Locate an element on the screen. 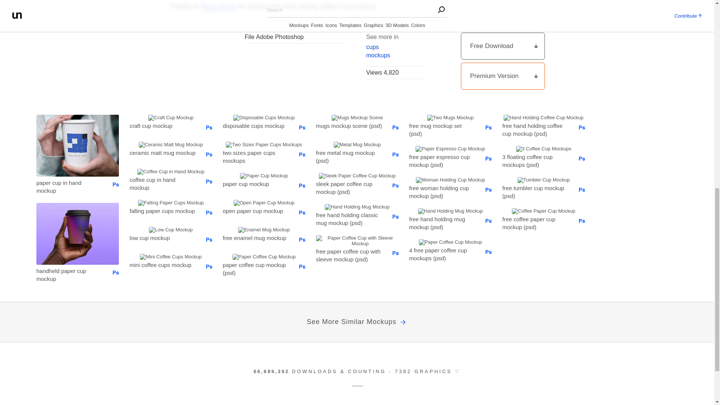 This screenshot has width=720, height=405. mockups is located at coordinates (395, 55).